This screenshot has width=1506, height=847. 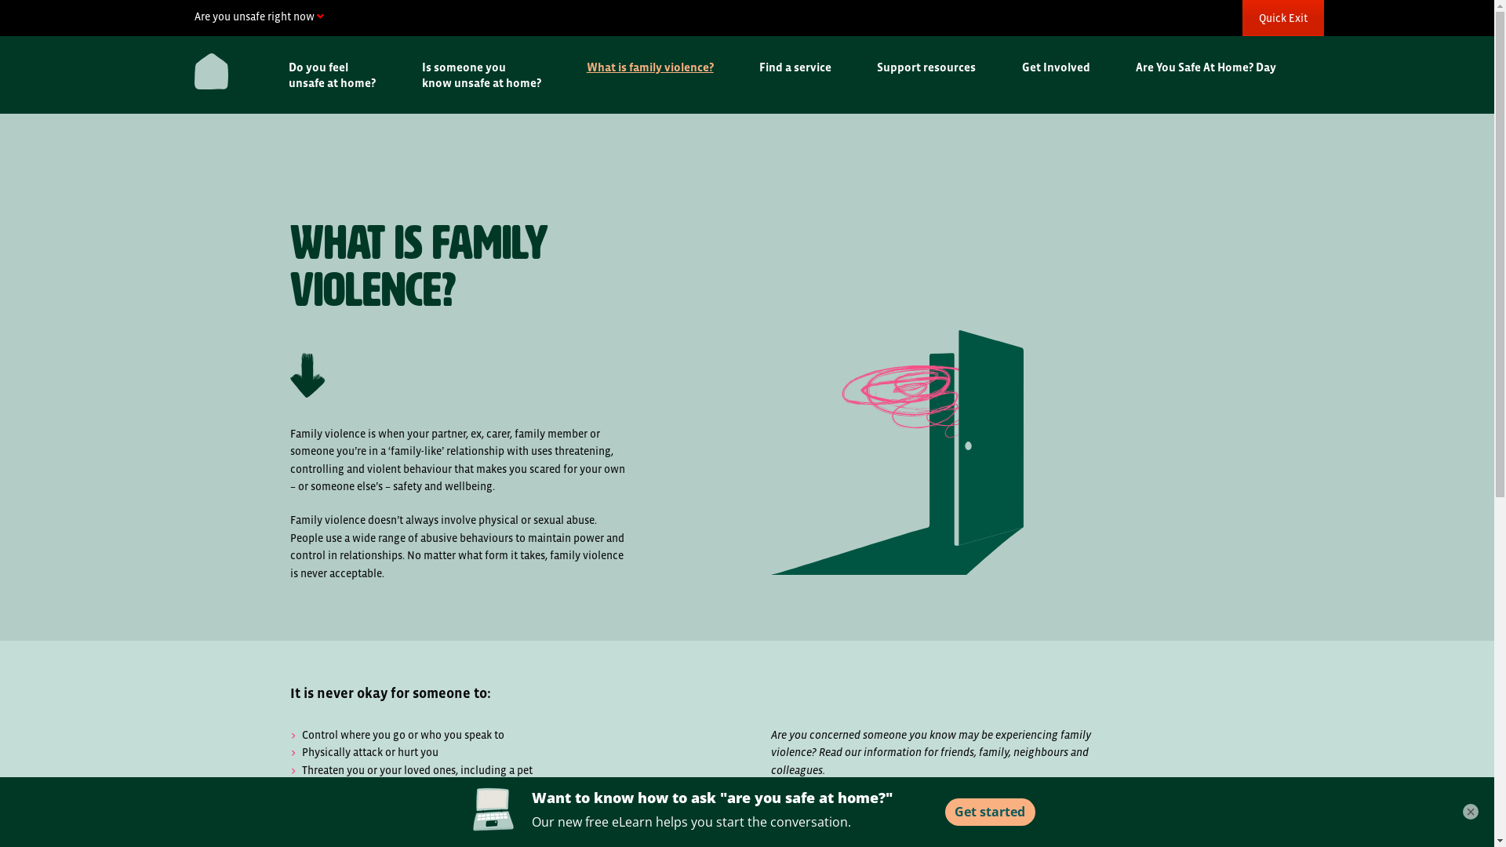 I want to click on Do you feel unsafe at home?, so click(x=857, y=823).